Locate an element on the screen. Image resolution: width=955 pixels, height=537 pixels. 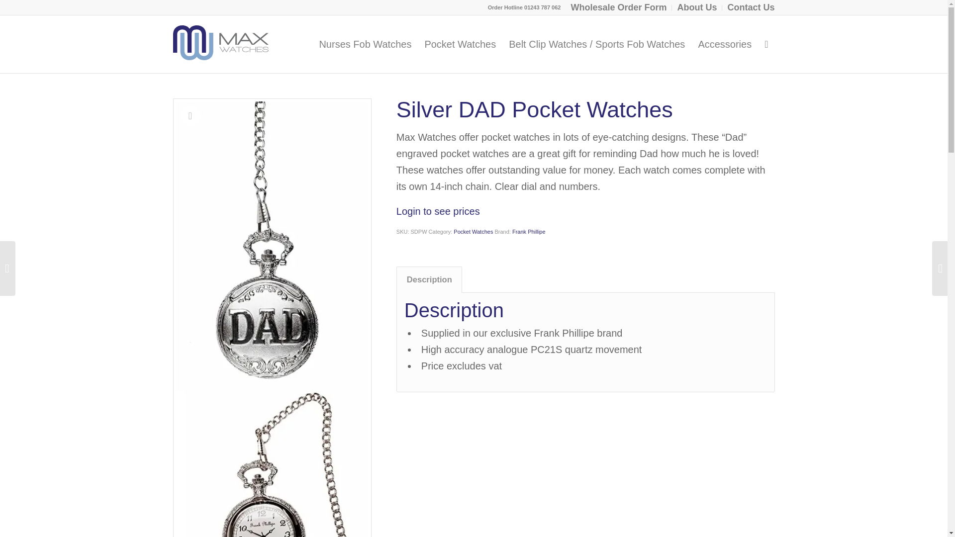
About Us is located at coordinates (697, 8).